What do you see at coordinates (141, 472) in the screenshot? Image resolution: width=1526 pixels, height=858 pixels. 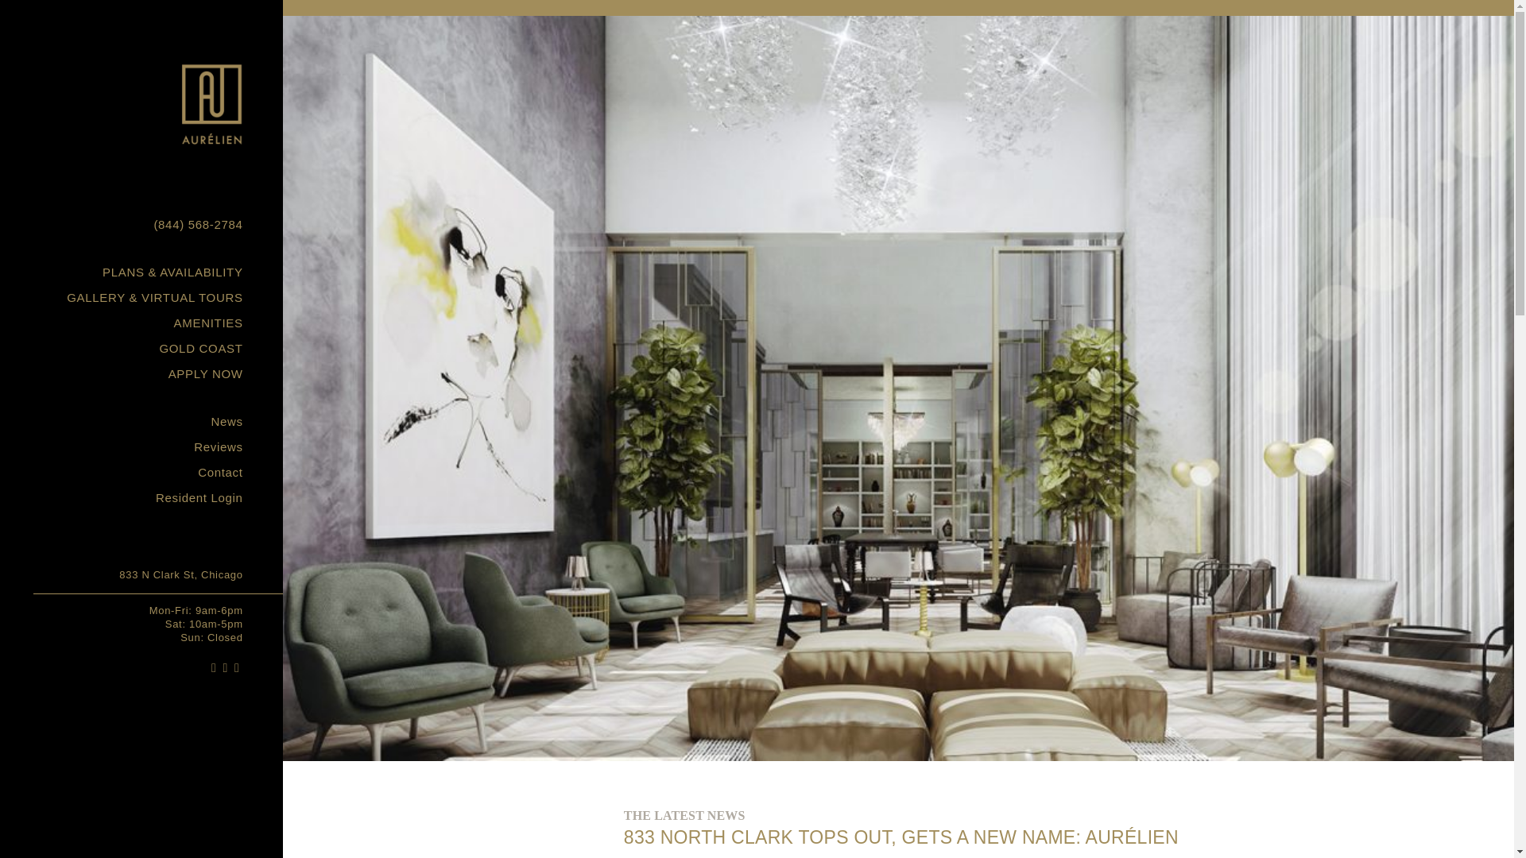 I see `Contact` at bounding box center [141, 472].